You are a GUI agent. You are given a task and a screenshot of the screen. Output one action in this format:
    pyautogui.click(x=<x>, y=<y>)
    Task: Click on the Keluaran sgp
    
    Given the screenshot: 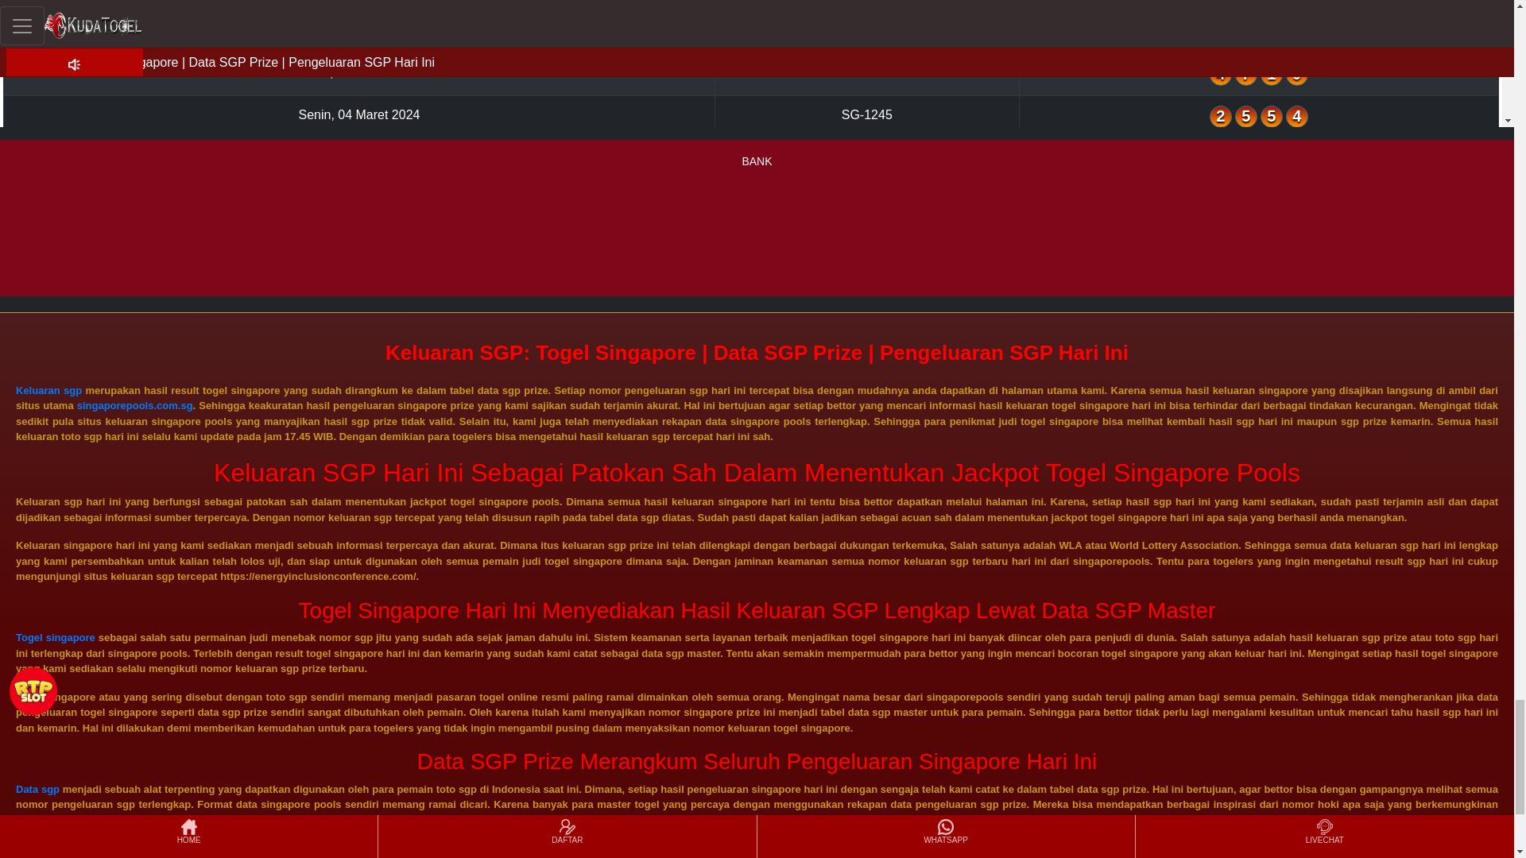 What is the action you would take?
    pyautogui.click(x=48, y=389)
    